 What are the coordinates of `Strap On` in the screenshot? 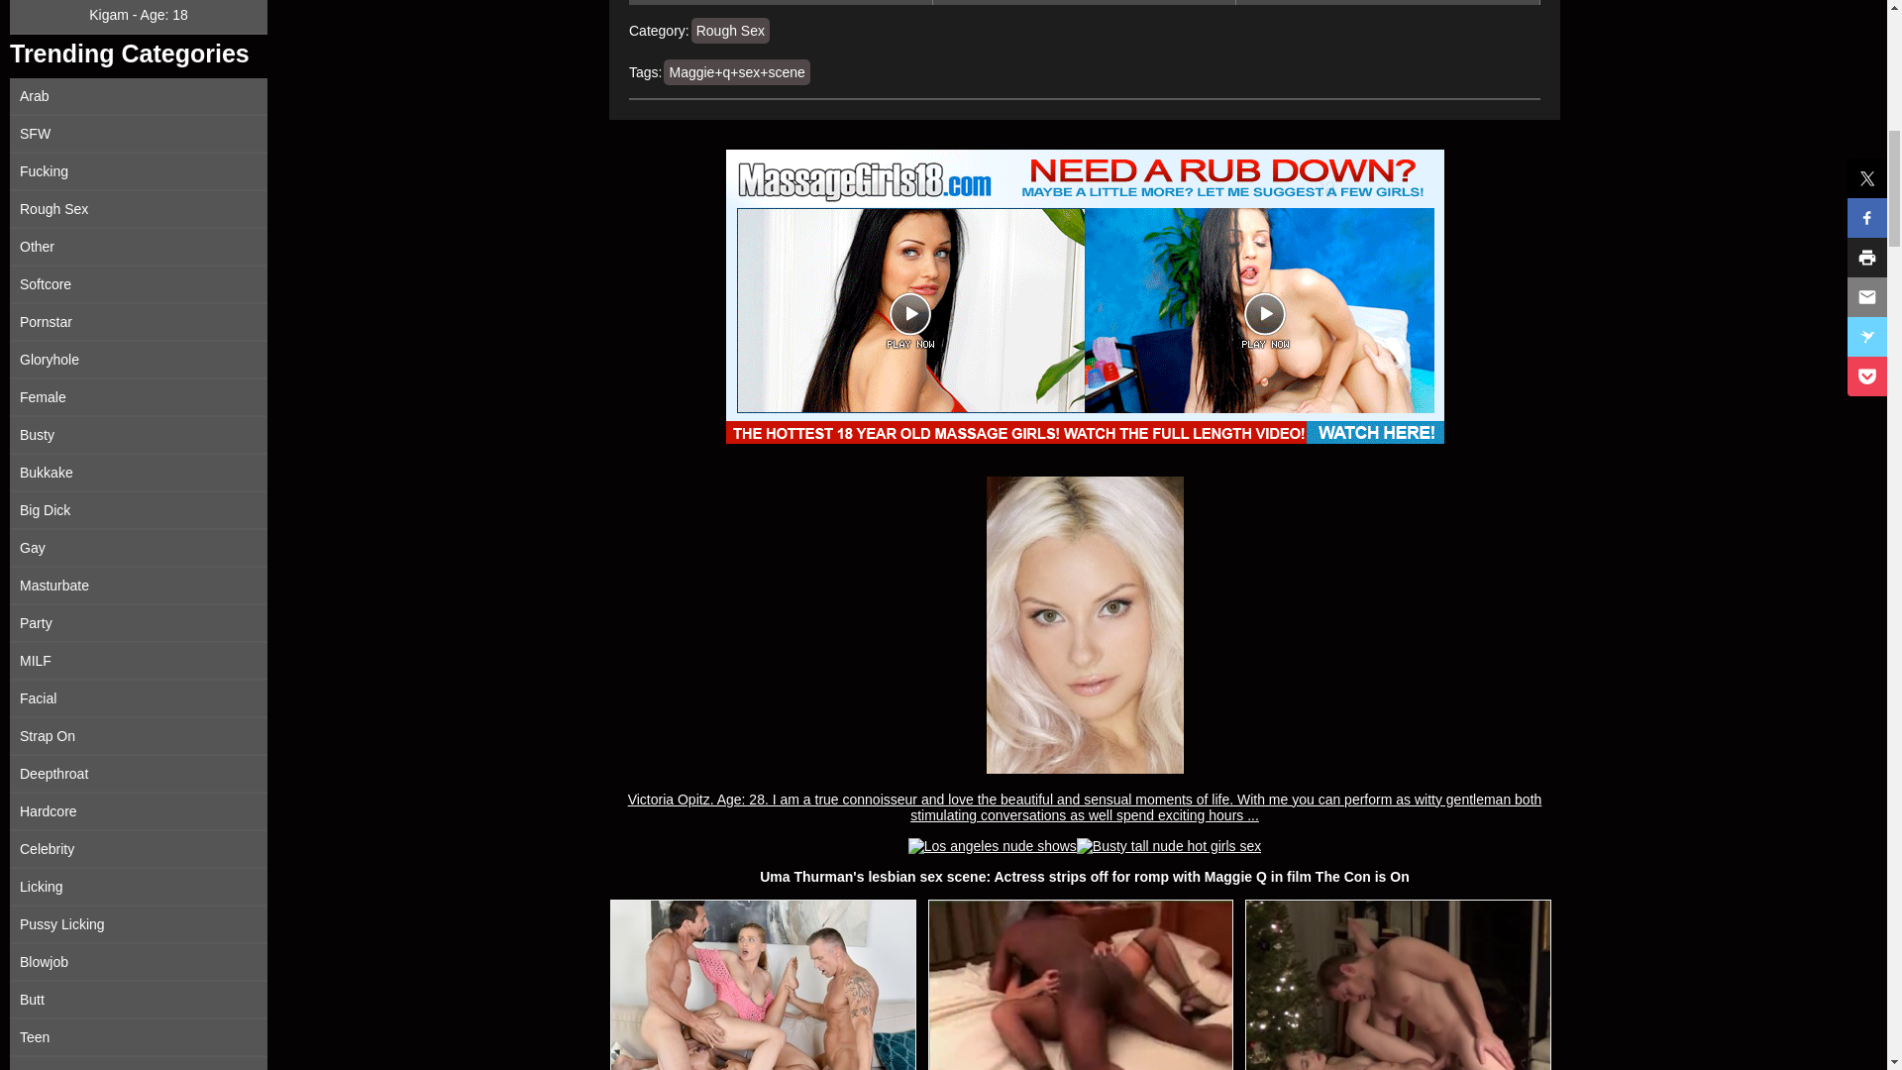 It's located at (139, 736).